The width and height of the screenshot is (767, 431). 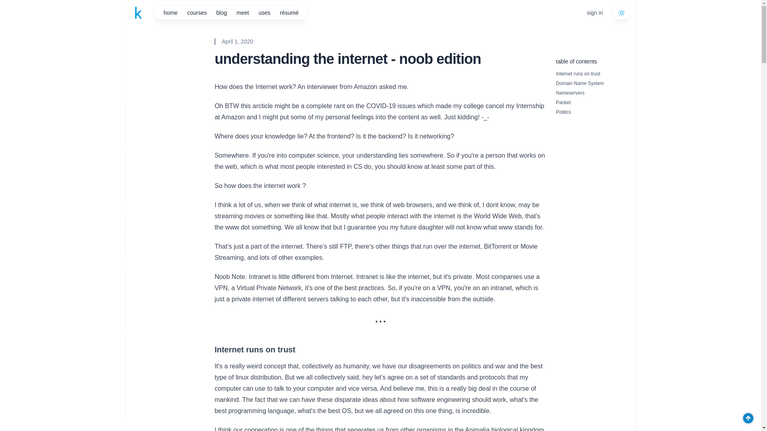 What do you see at coordinates (242, 13) in the screenshot?
I see `meet` at bounding box center [242, 13].